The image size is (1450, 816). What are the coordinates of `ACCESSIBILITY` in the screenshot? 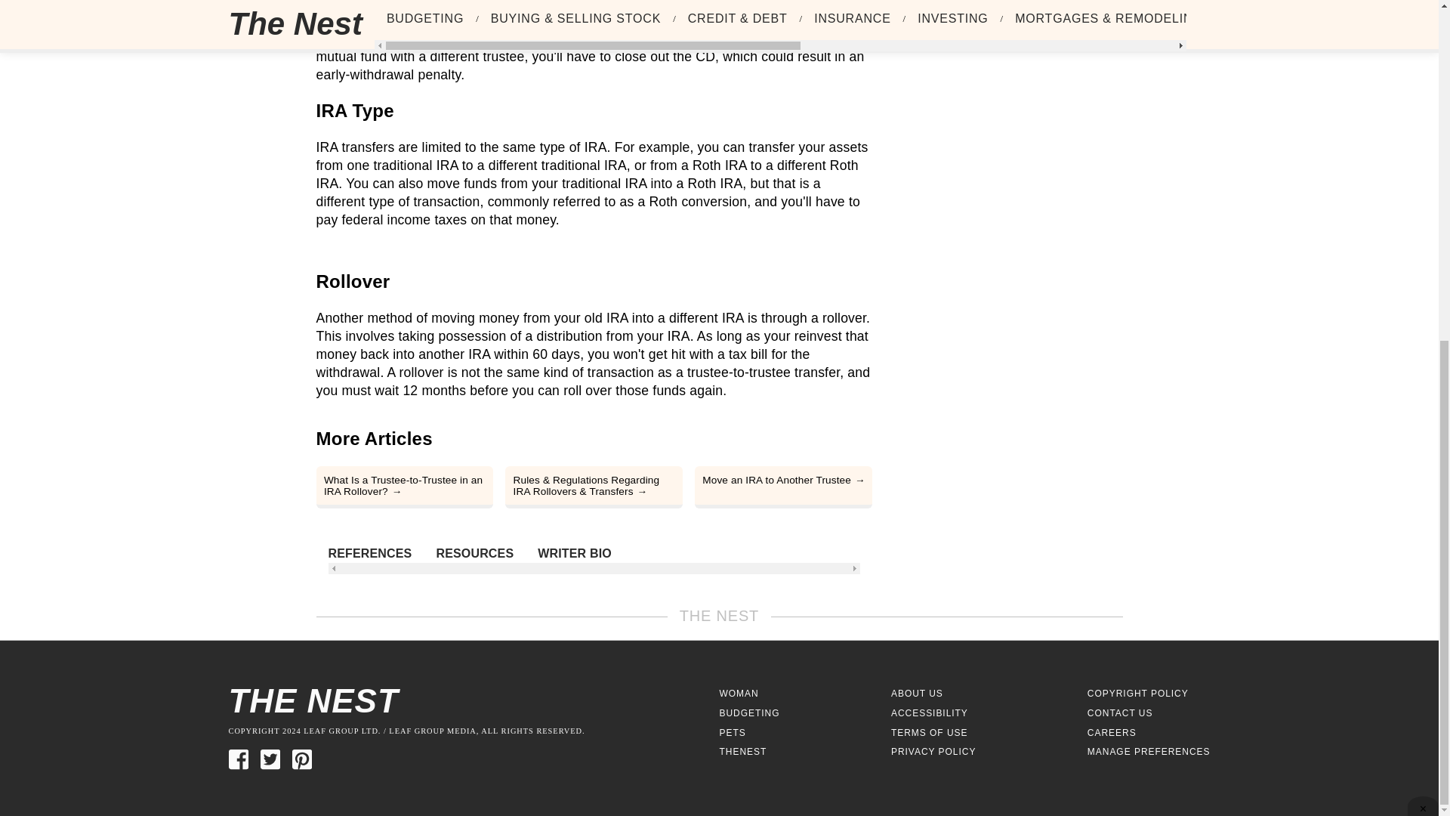 It's located at (930, 713).